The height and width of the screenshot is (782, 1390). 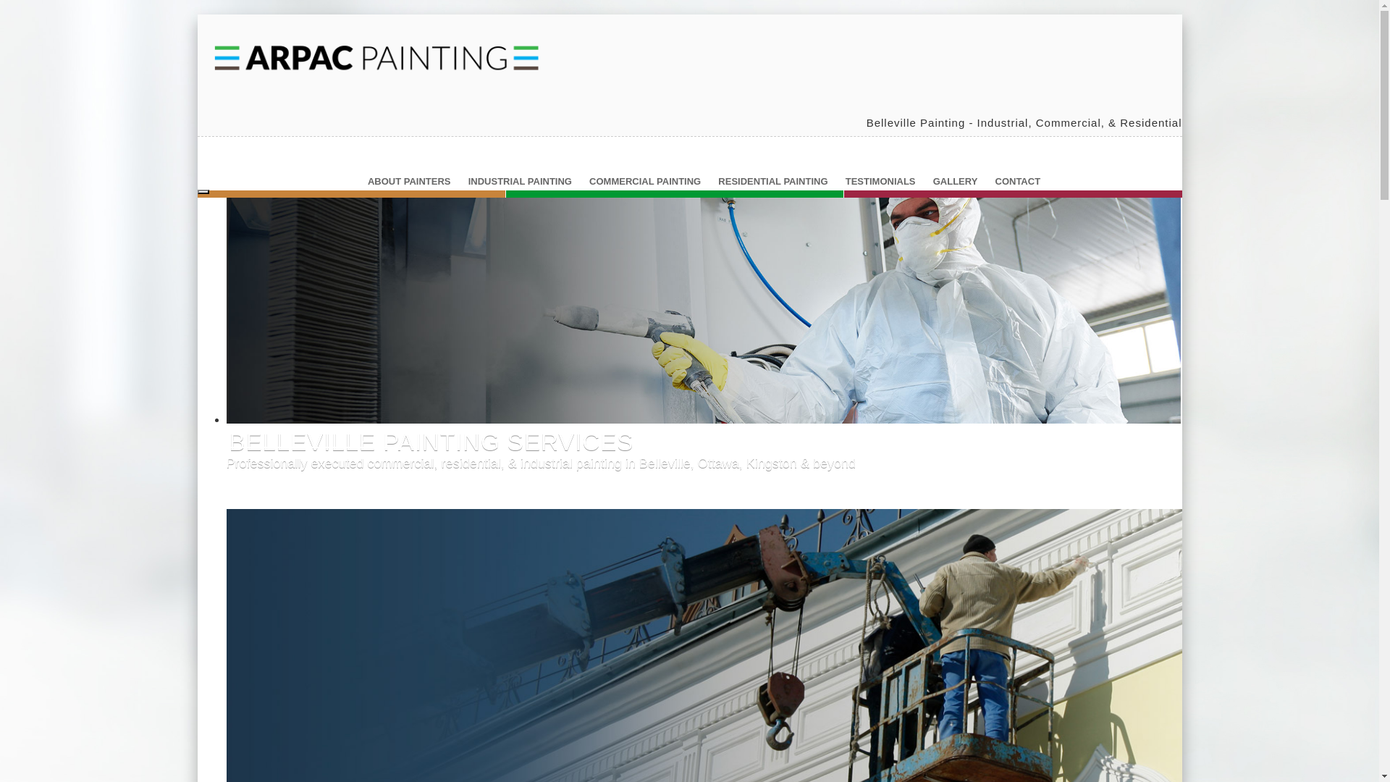 What do you see at coordinates (773, 181) in the screenshot?
I see `RESIDENTIAL PAINTING` at bounding box center [773, 181].